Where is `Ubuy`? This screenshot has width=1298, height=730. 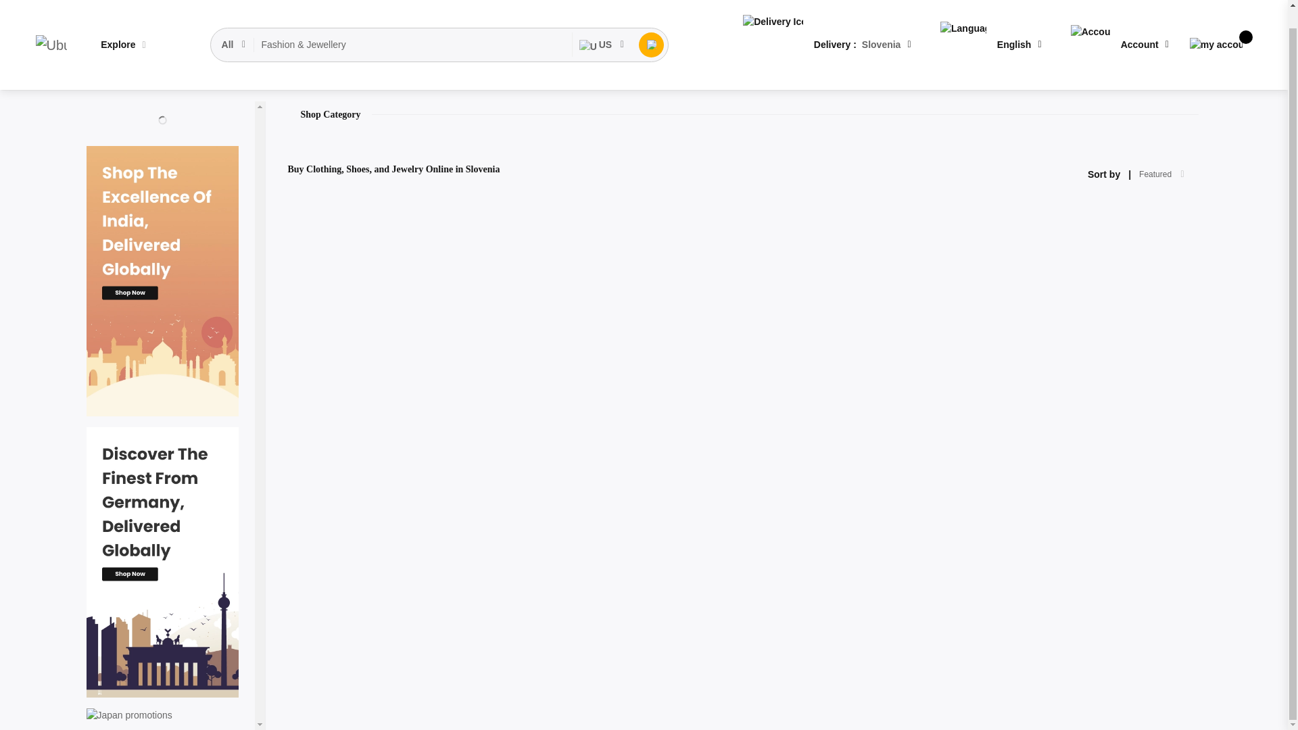
Ubuy is located at coordinates (51, 25).